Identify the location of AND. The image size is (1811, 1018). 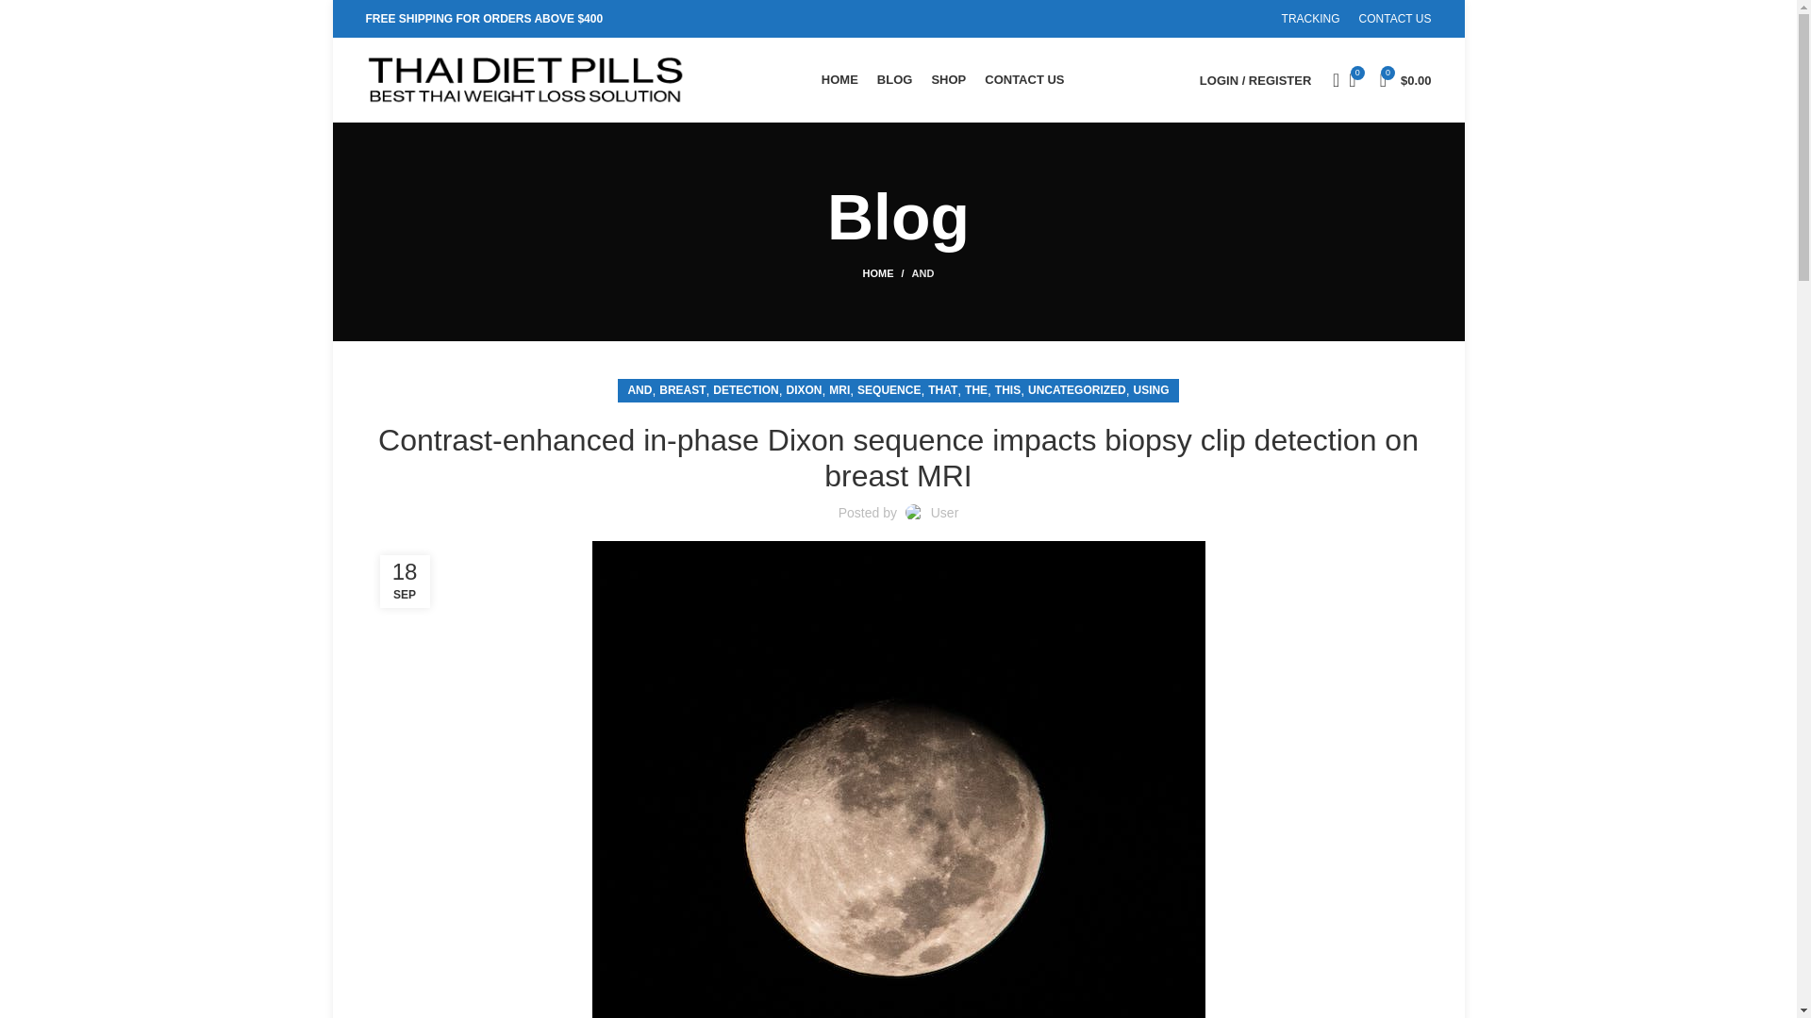
(922, 273).